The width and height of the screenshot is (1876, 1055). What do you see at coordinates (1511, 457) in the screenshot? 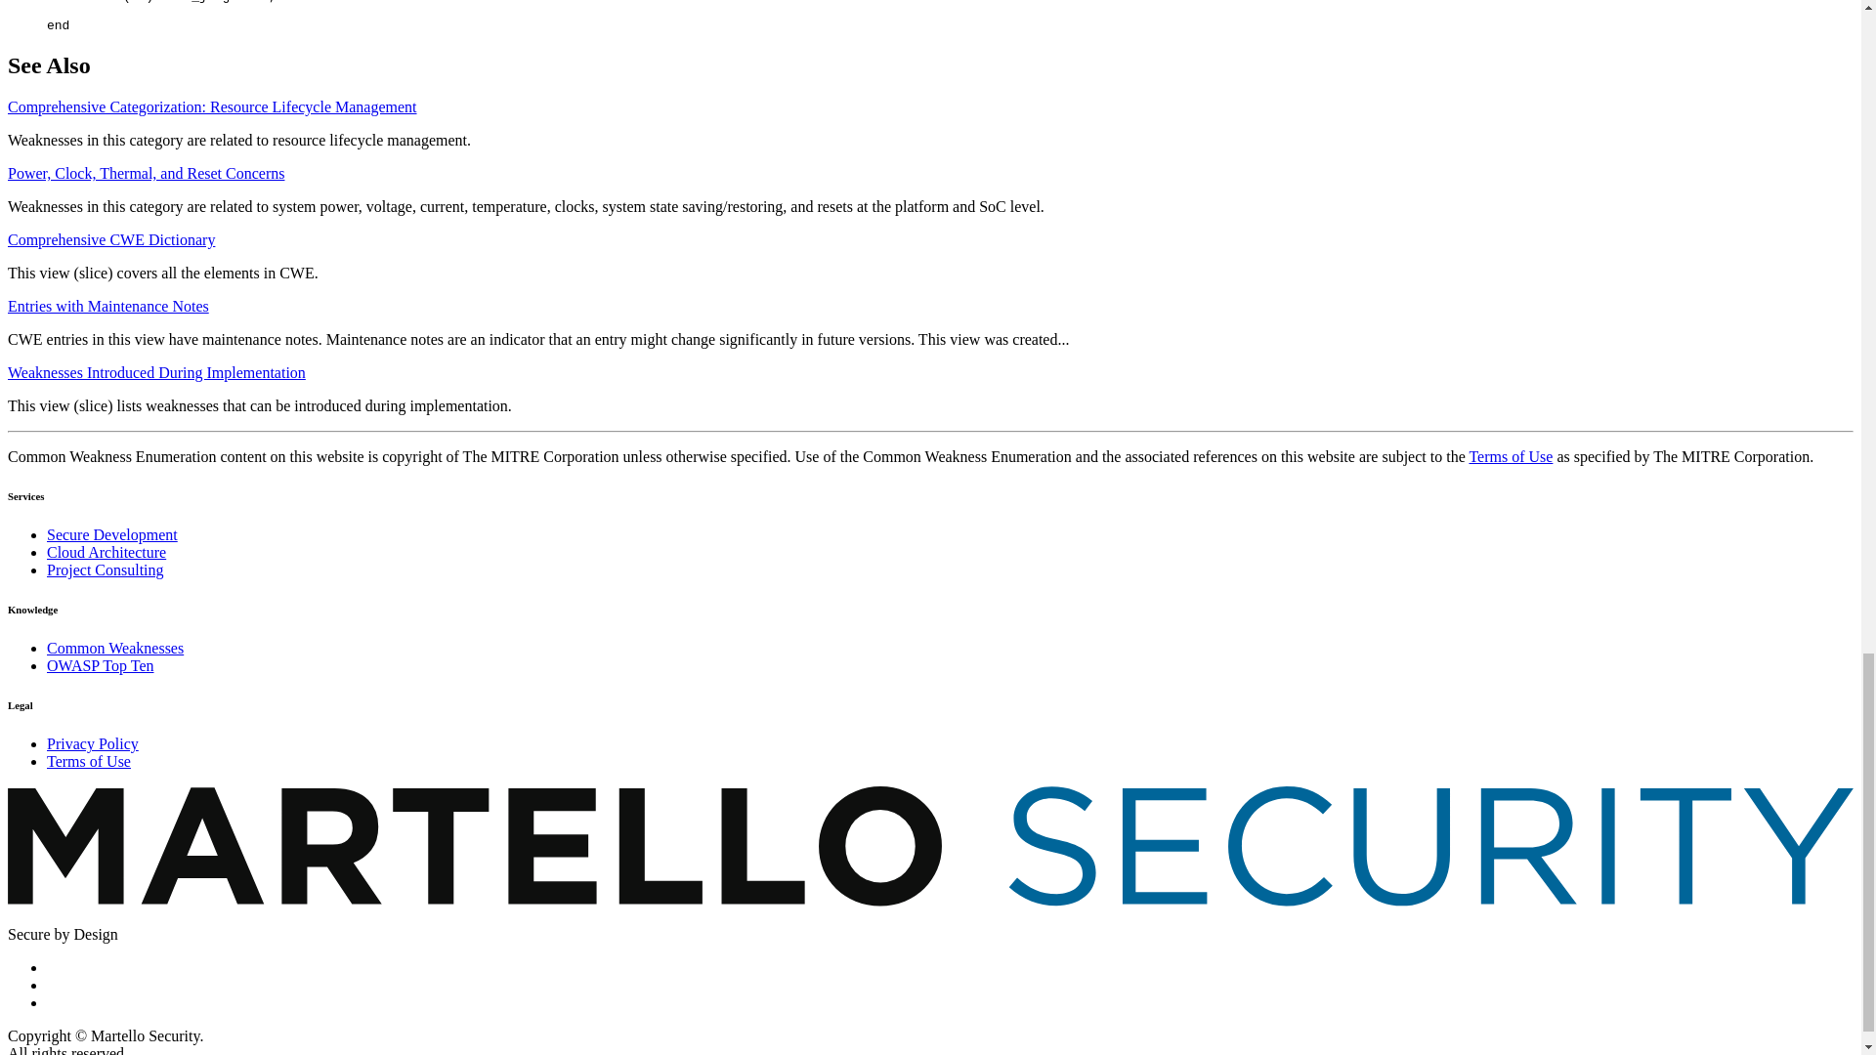
I see `Terms of Use` at bounding box center [1511, 457].